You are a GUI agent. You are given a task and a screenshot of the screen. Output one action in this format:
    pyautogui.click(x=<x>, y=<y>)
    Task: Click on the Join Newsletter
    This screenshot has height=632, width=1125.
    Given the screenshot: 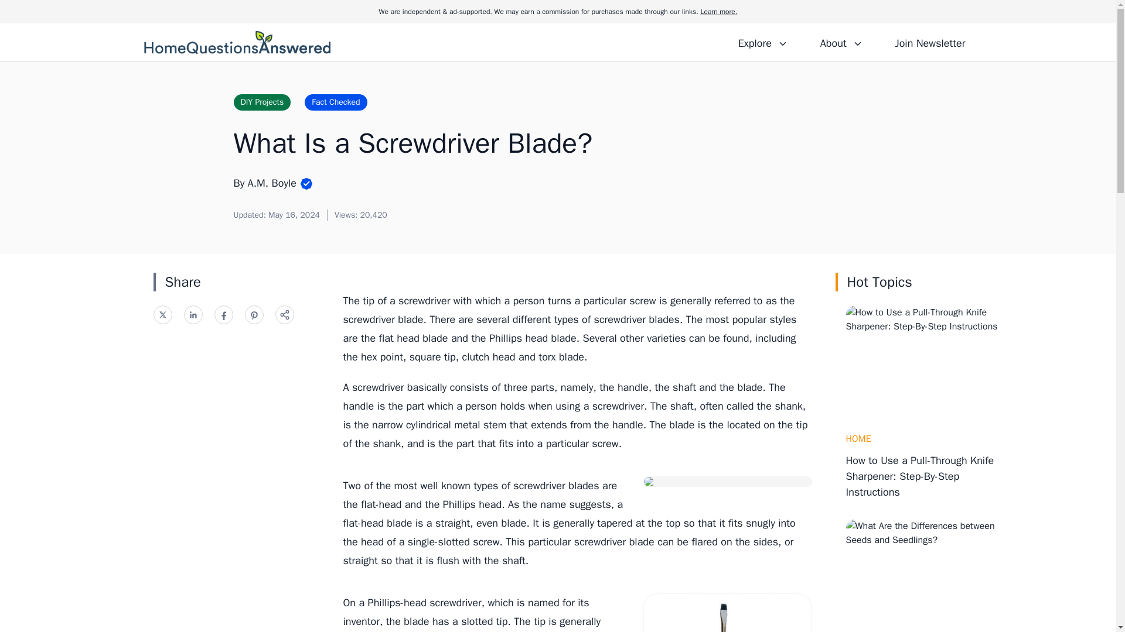 What is the action you would take?
    pyautogui.click(x=929, y=42)
    